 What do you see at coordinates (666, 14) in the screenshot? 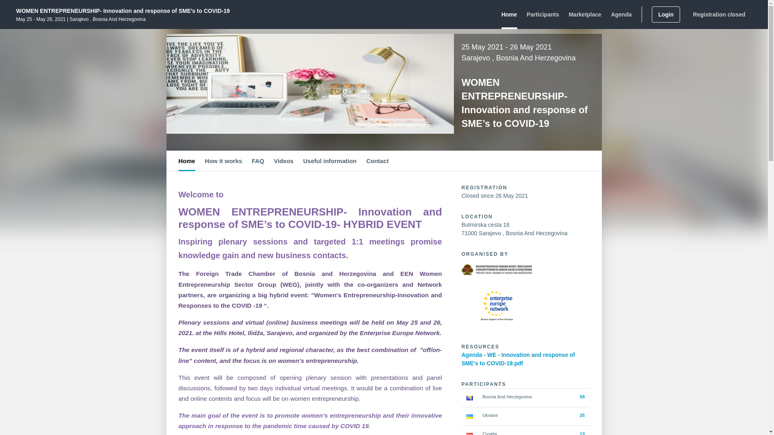
I see `Login` at bounding box center [666, 14].